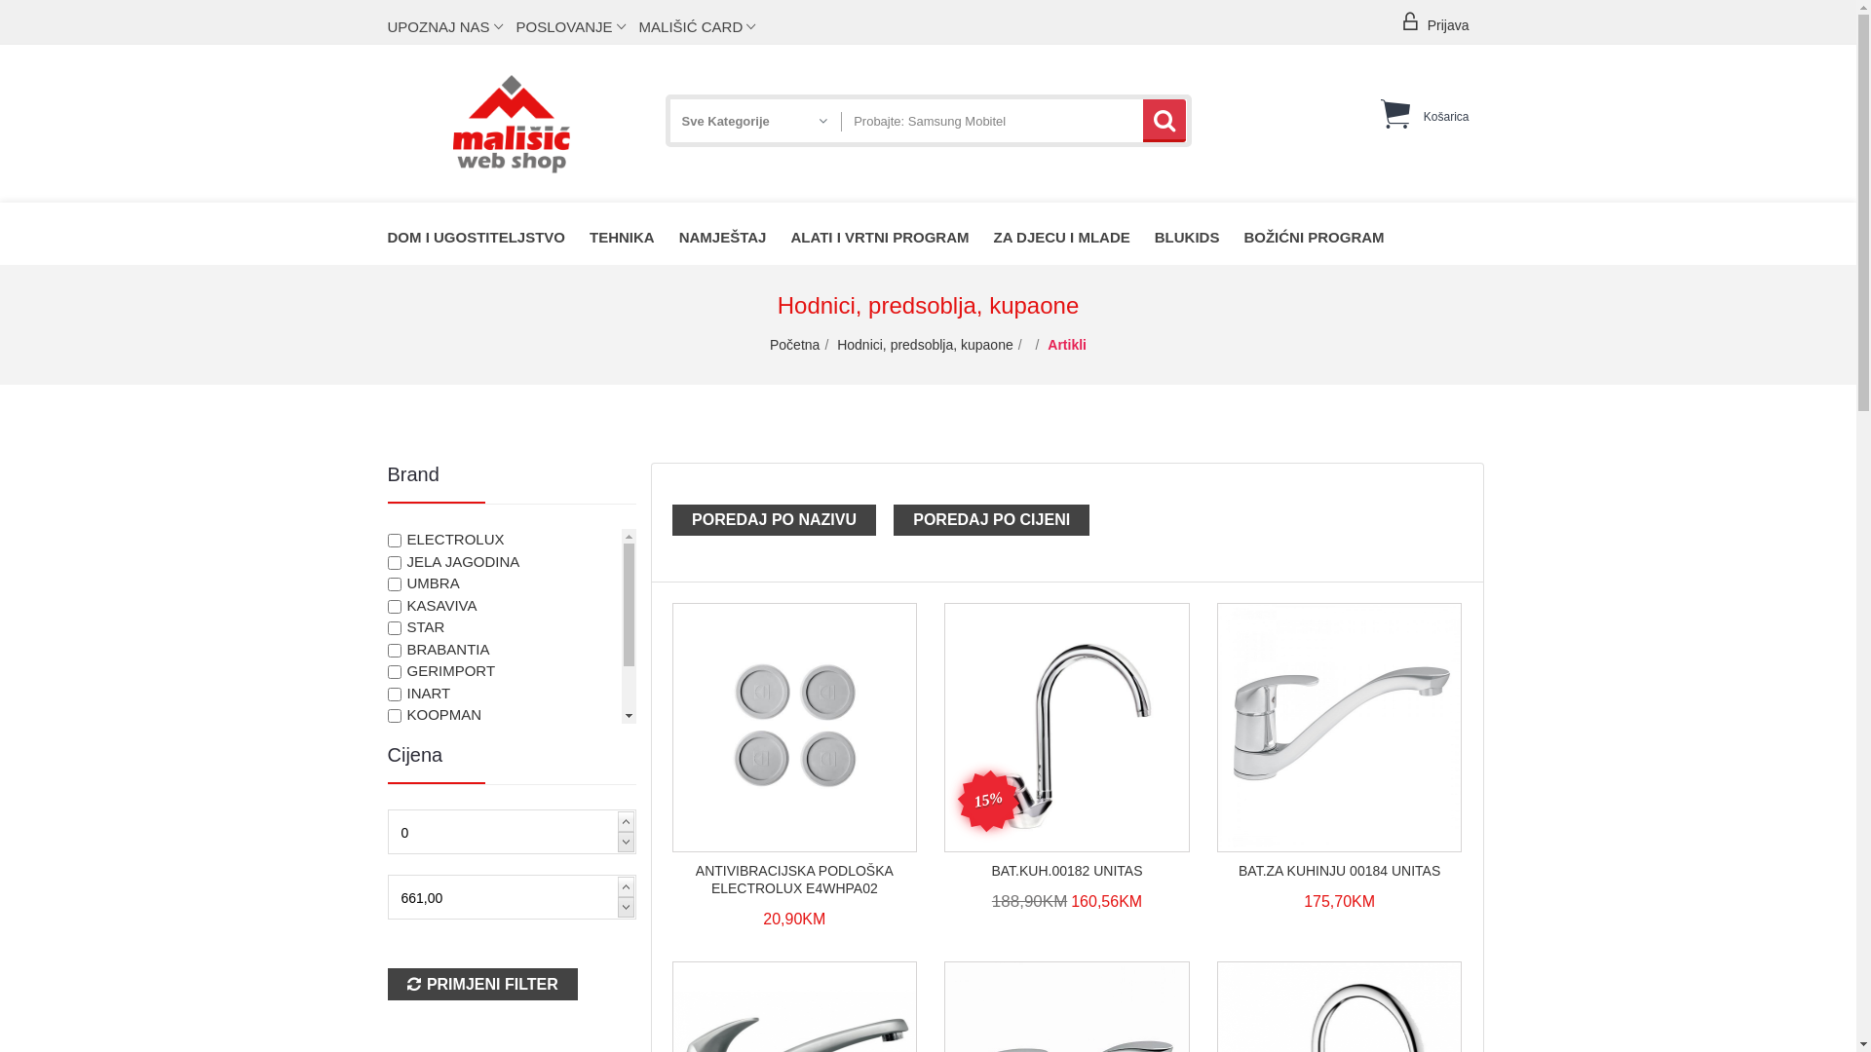  Describe the element at coordinates (774, 520) in the screenshot. I see `POREDAJ PO NAZIVU` at that location.